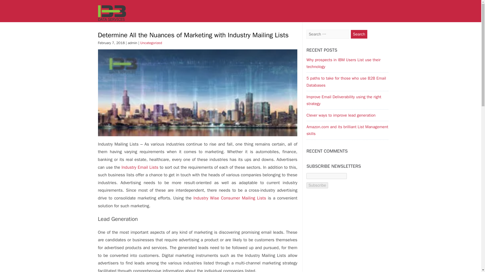 The image size is (485, 272). Describe the element at coordinates (359, 34) in the screenshot. I see `Search` at that location.